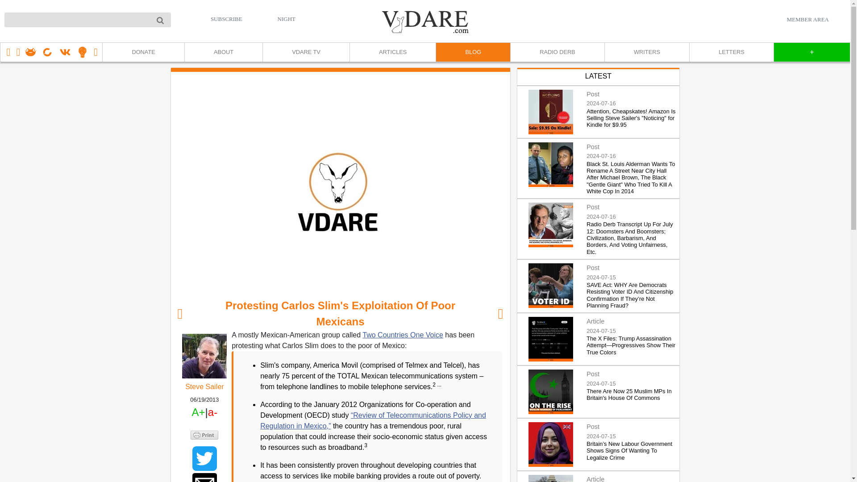 This screenshot has width=857, height=482. Describe the element at coordinates (204, 459) in the screenshot. I see `Share to Twitter` at that location.